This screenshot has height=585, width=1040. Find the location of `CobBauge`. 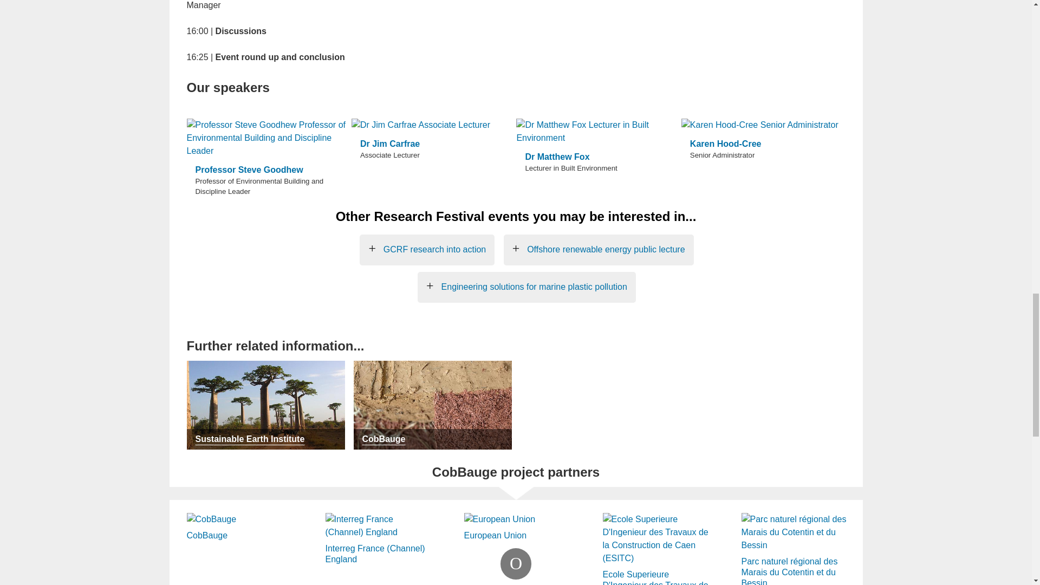

CobBauge is located at coordinates (239, 521).